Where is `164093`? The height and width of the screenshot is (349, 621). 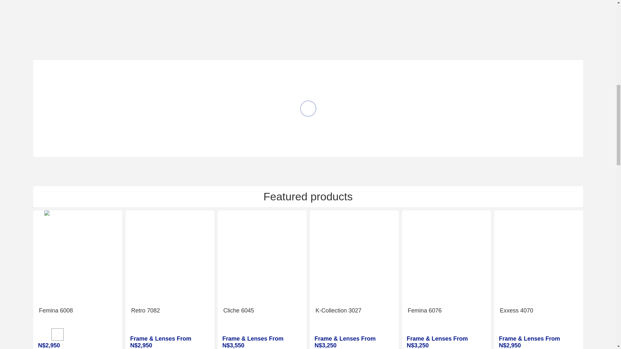
164093 is located at coordinates (84, 333).